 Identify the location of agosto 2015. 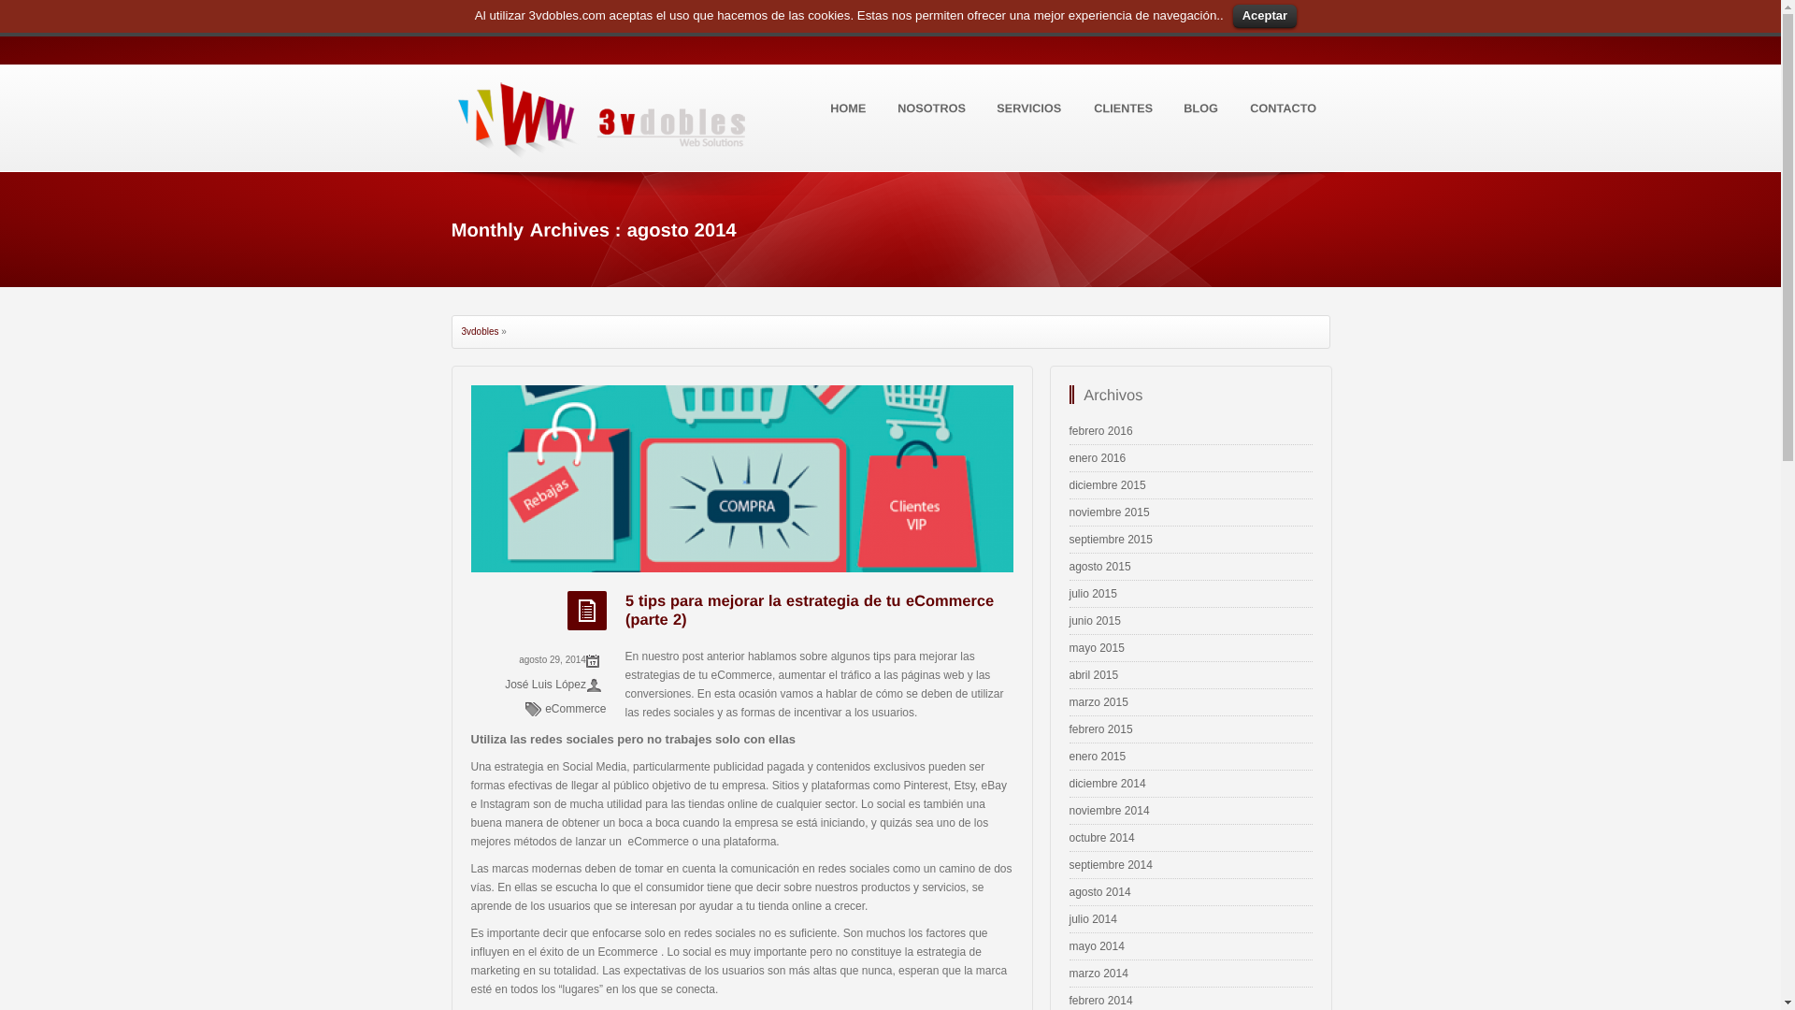
(1100, 567).